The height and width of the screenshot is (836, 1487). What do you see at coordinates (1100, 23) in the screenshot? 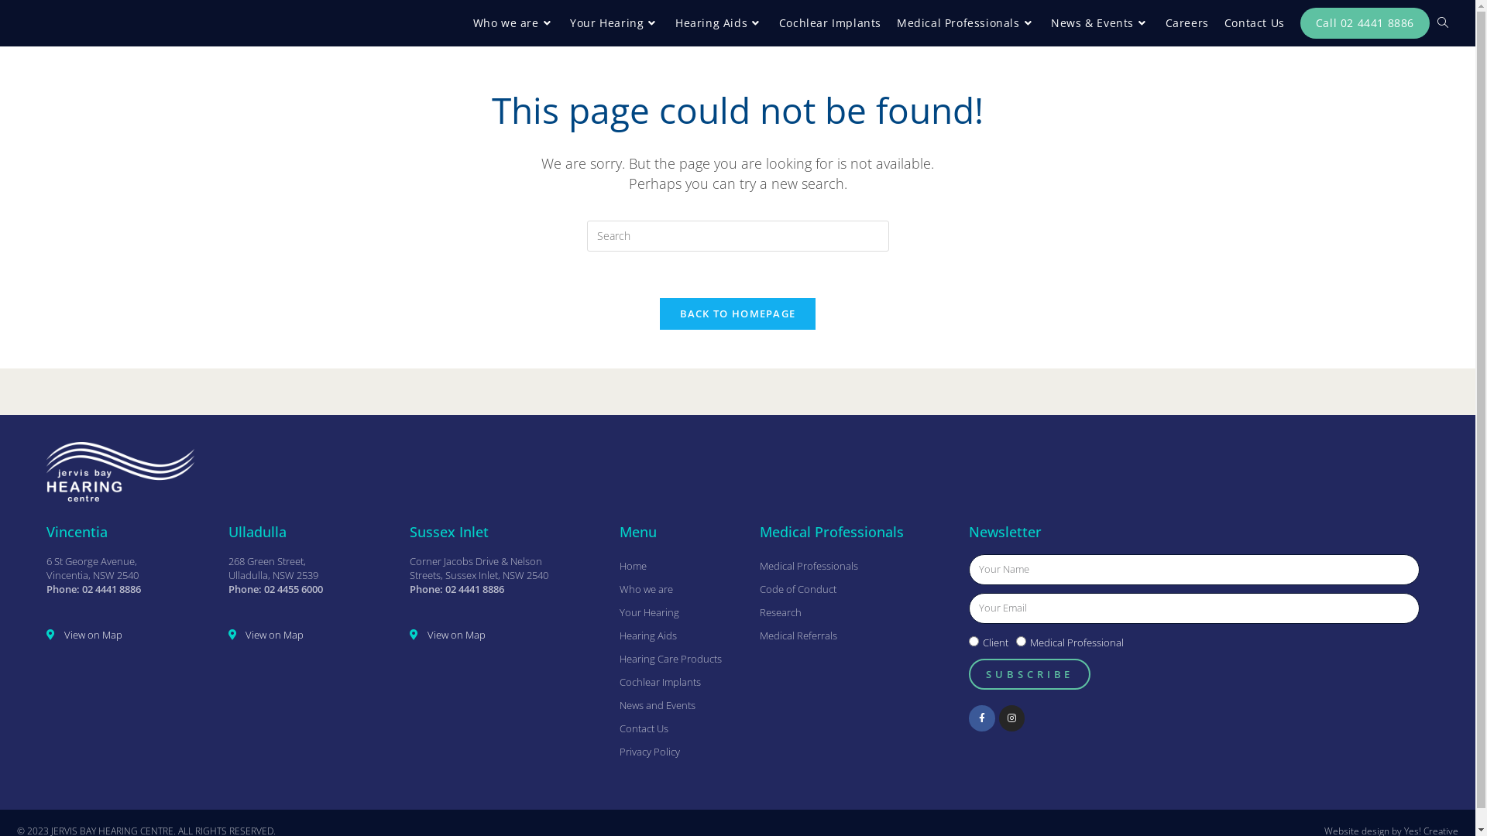
I see `News & Events` at bounding box center [1100, 23].